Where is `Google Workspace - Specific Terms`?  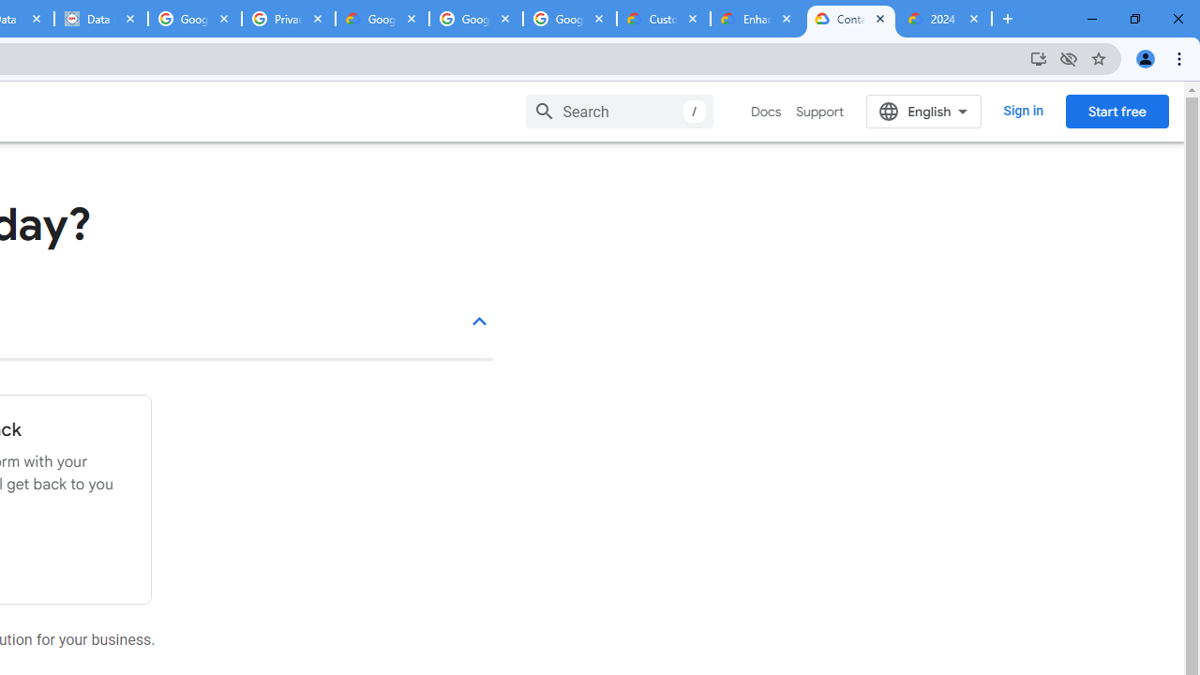
Google Workspace - Specific Terms is located at coordinates (476, 19).